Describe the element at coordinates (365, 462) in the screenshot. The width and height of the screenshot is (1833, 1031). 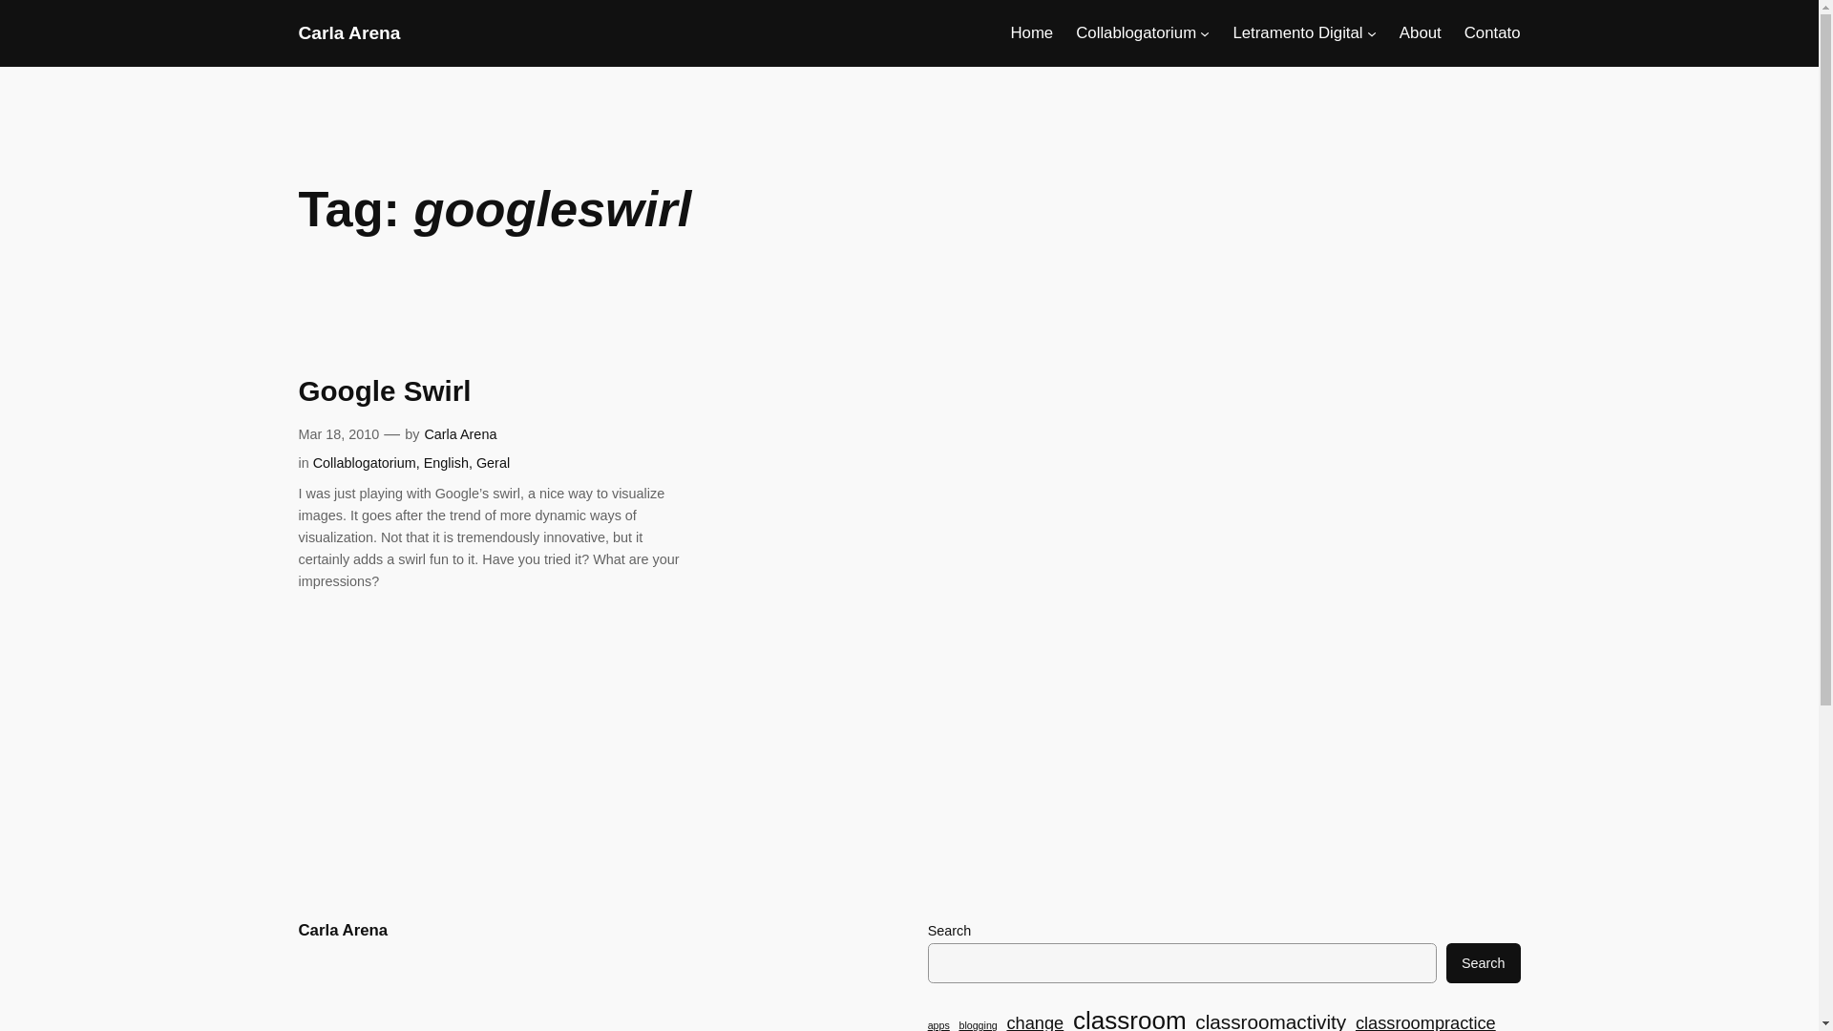
I see `Collablogatorium` at that location.